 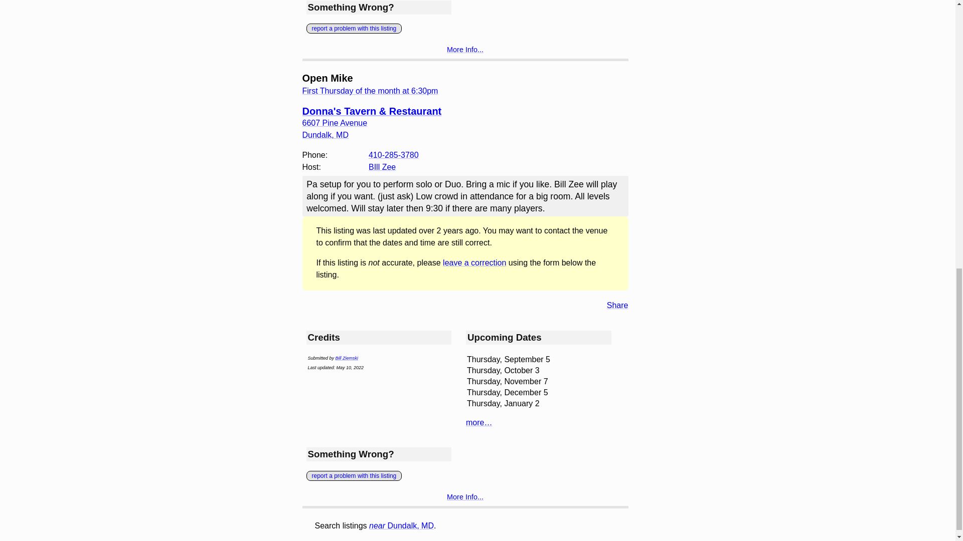 I want to click on More Info..., so click(x=464, y=49).